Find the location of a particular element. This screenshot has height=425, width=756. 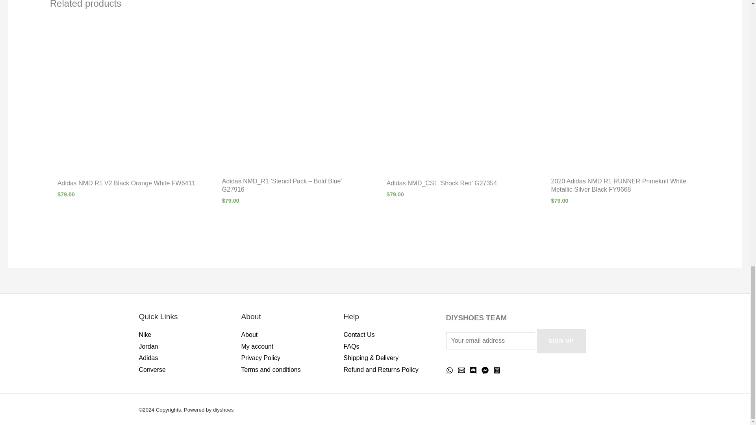

Sign up is located at coordinates (561, 341).